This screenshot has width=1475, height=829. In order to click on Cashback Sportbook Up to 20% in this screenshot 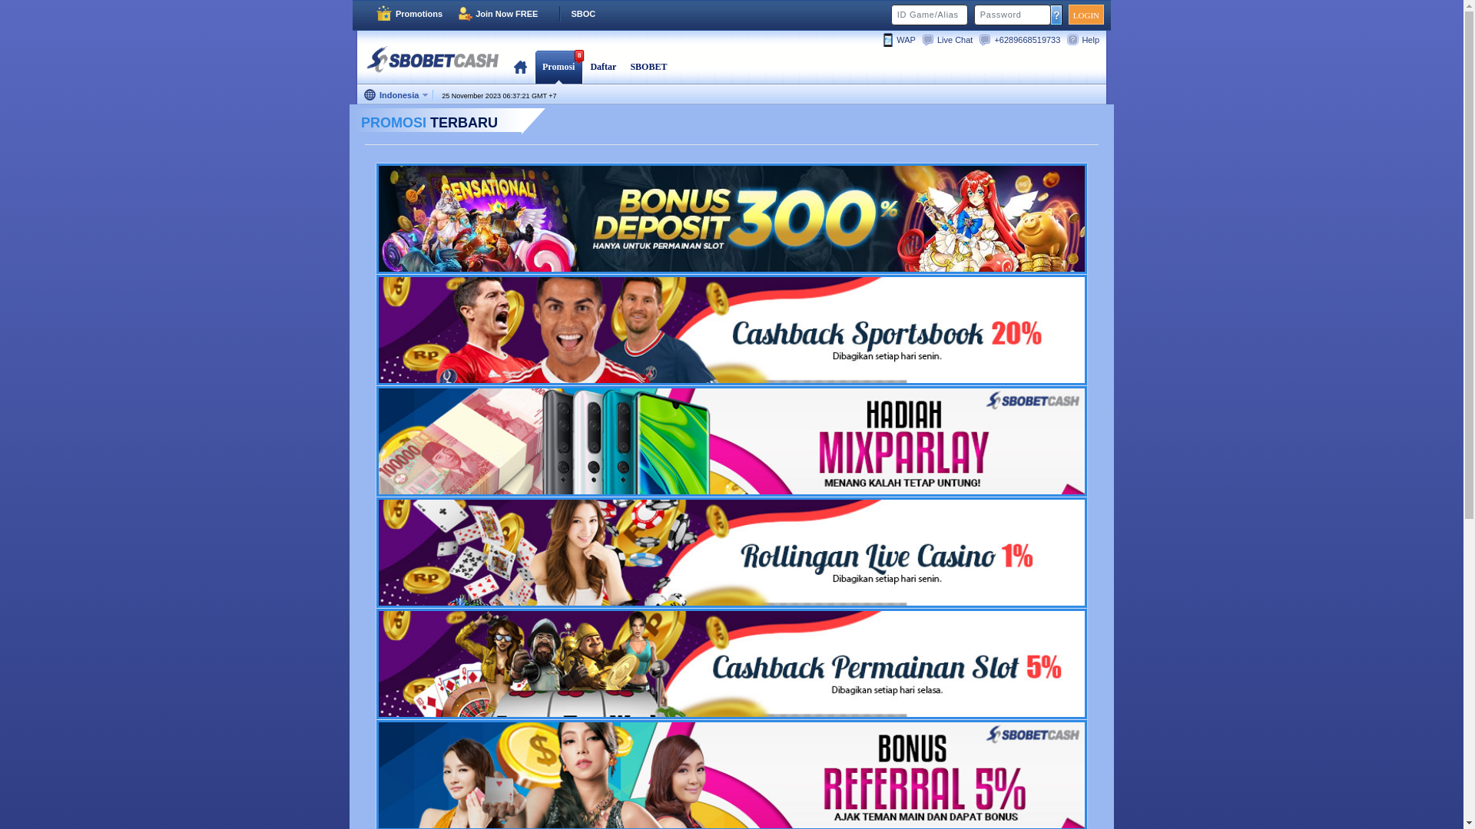, I will do `click(731, 330)`.